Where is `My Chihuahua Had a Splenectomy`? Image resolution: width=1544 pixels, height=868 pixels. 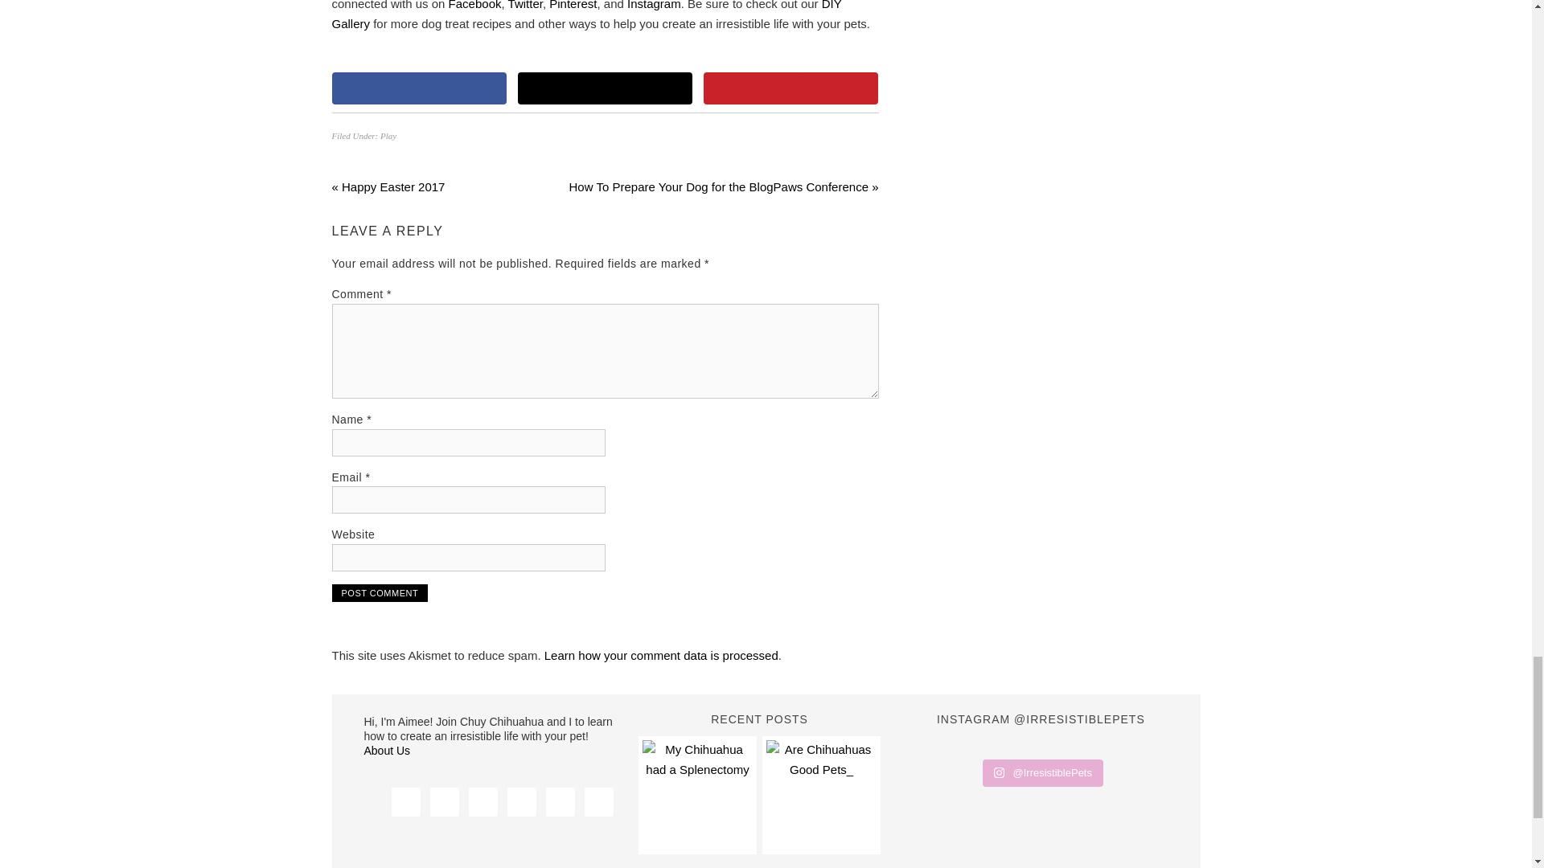 My Chihuahua Had a Splenectomy is located at coordinates (696, 795).